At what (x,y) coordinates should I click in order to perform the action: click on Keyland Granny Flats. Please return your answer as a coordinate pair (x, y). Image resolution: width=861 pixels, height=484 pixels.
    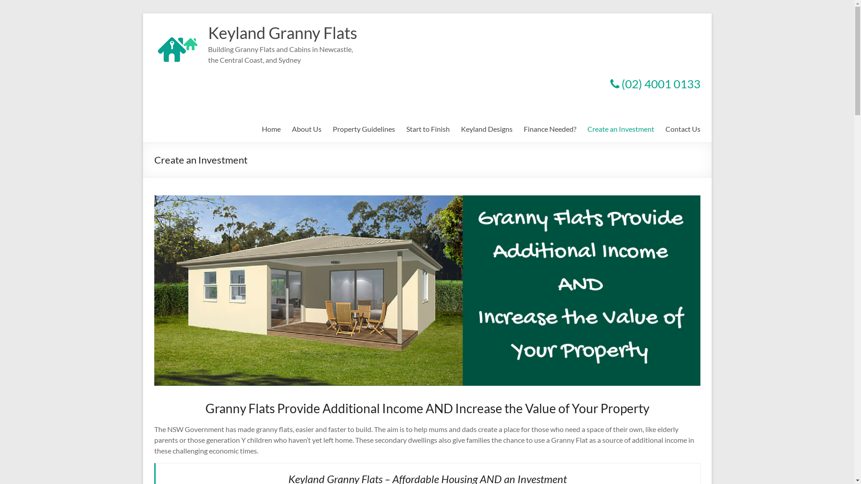
    Looking at the image, I should click on (283, 33).